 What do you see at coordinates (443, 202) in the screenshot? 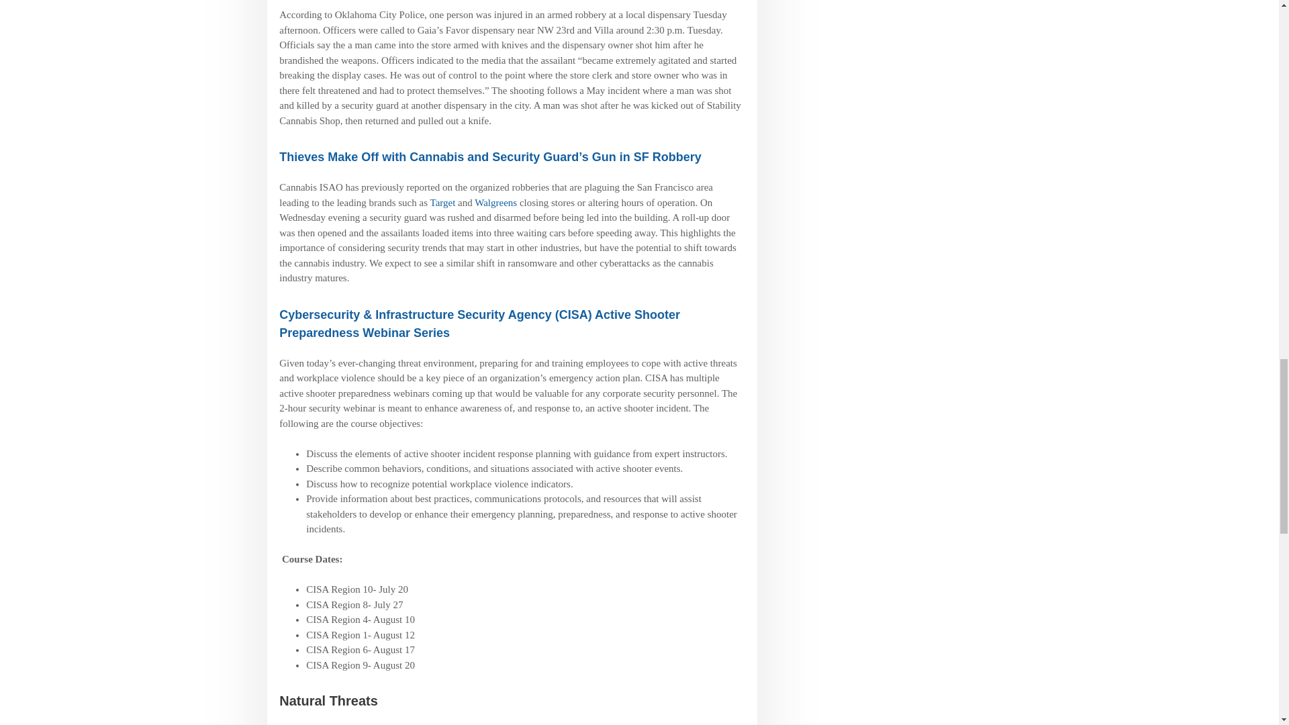
I see `Target` at bounding box center [443, 202].